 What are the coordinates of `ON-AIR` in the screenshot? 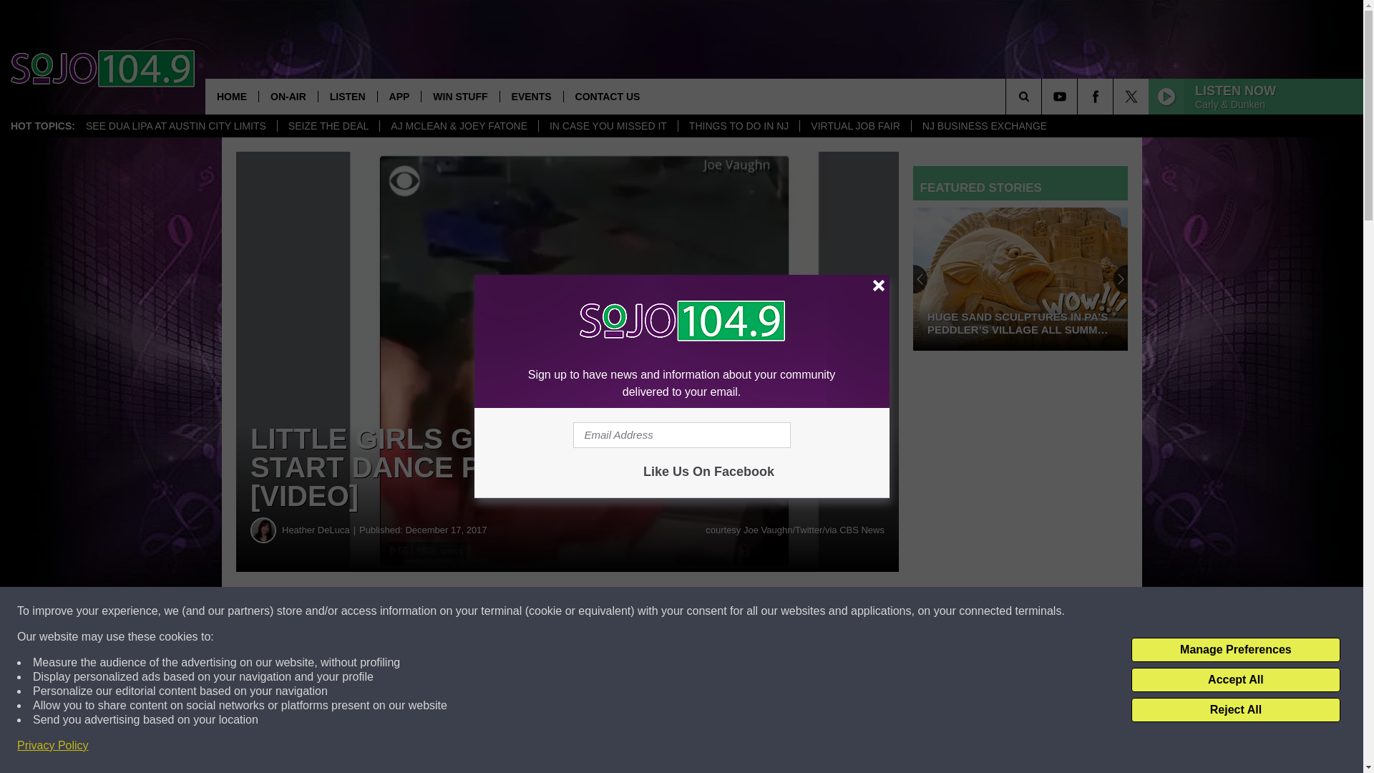 It's located at (288, 96).